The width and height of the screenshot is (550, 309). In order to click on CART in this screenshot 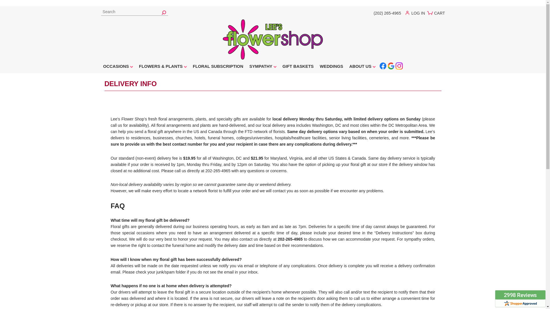, I will do `click(437, 15)`.